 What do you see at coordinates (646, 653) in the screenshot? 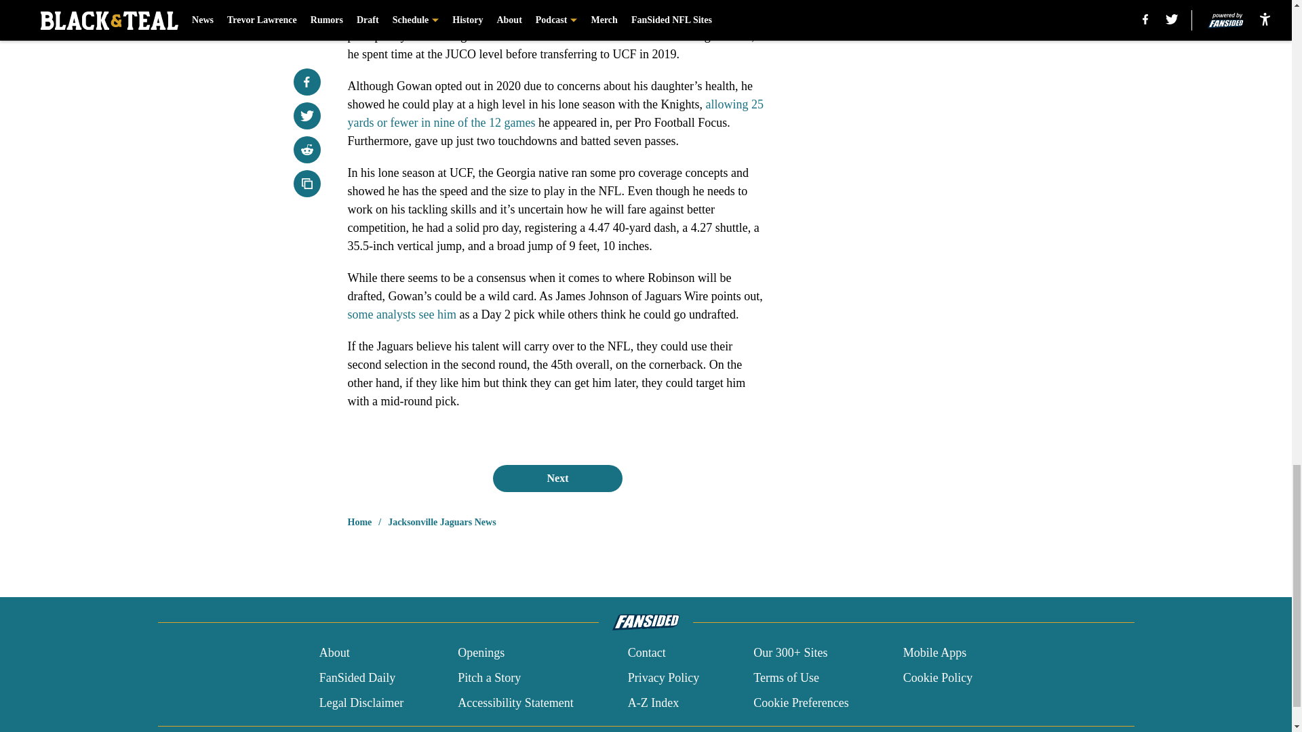
I see `Contact` at bounding box center [646, 653].